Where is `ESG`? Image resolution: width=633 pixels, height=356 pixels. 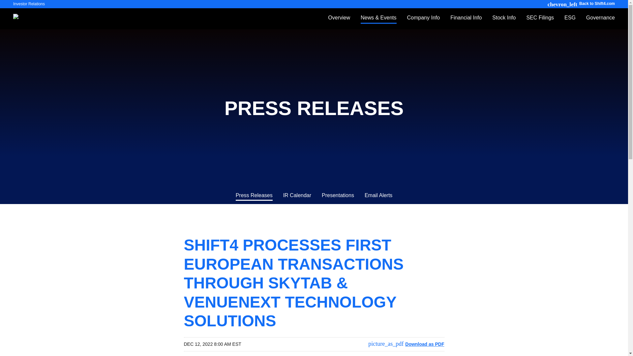 ESG is located at coordinates (570, 21).